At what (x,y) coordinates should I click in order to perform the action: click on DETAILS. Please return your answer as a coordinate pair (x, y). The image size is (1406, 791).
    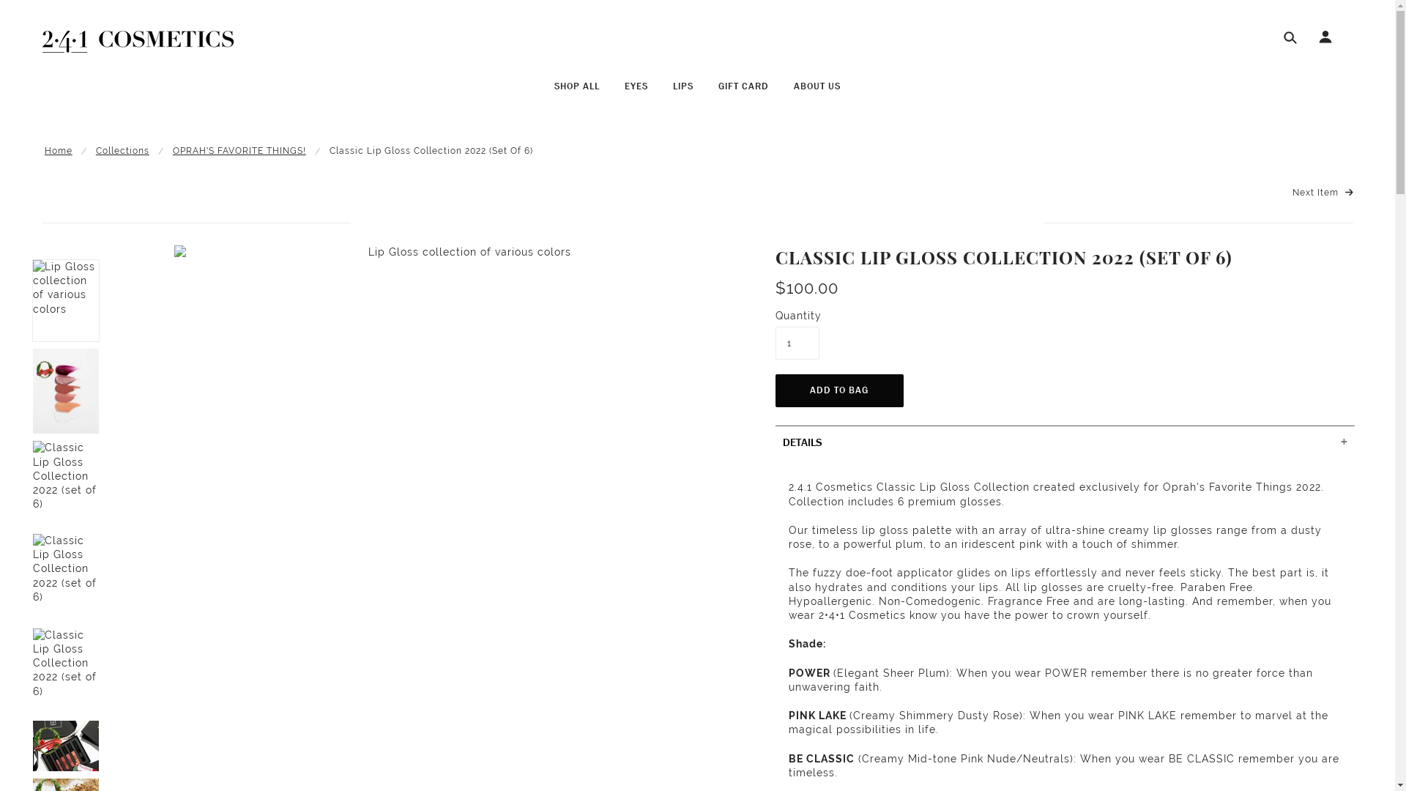
    Looking at the image, I should click on (1065, 442).